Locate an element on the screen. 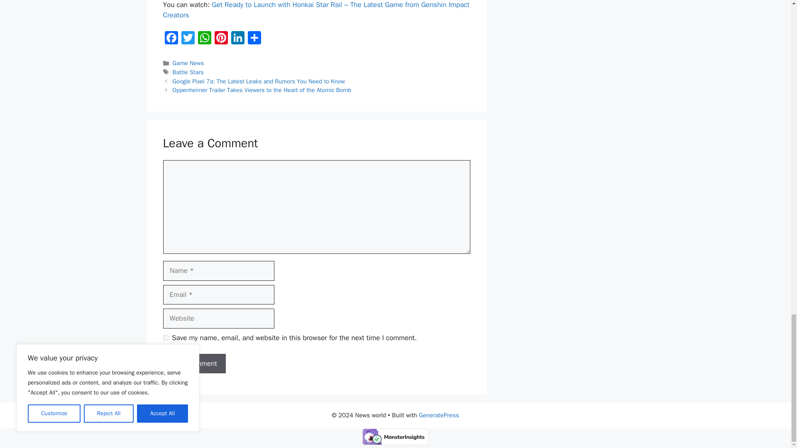  Verified by MonsterInsights is located at coordinates (395, 436).